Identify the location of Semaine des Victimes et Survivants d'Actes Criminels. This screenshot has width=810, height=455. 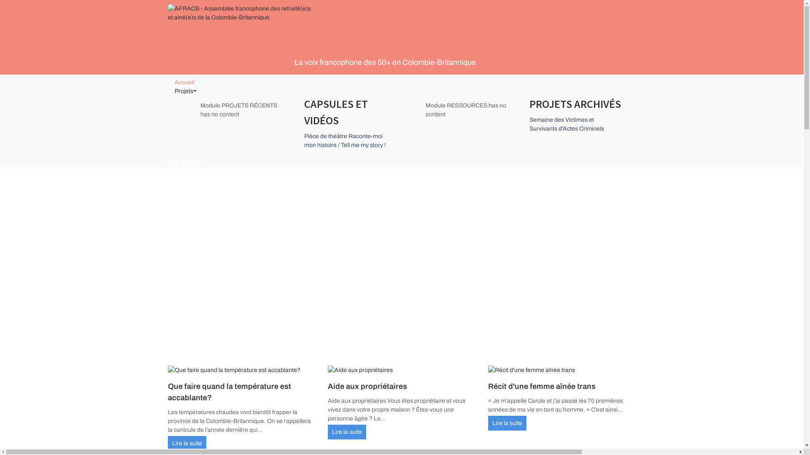
(566, 124).